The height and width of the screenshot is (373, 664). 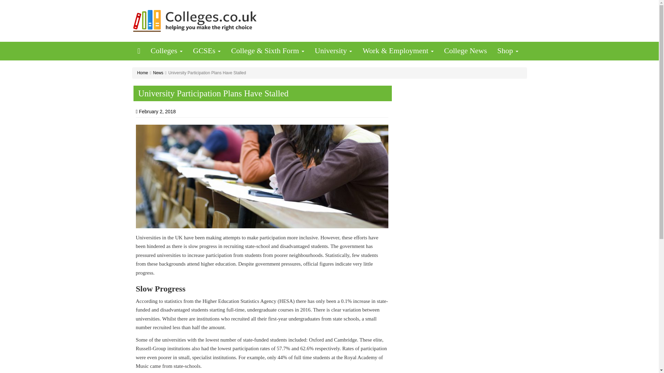 What do you see at coordinates (158, 73) in the screenshot?
I see `News` at bounding box center [158, 73].